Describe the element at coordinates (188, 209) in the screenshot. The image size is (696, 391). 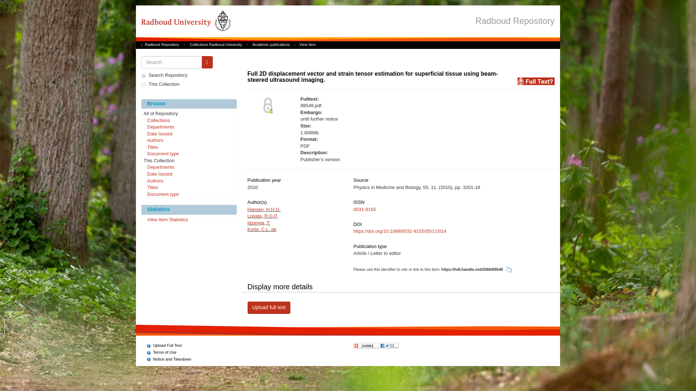
I see `Statistics` at that location.